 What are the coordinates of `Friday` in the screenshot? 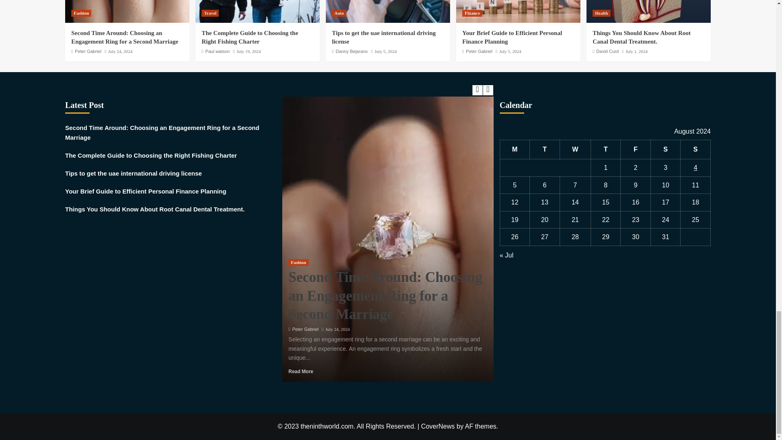 It's located at (635, 150).